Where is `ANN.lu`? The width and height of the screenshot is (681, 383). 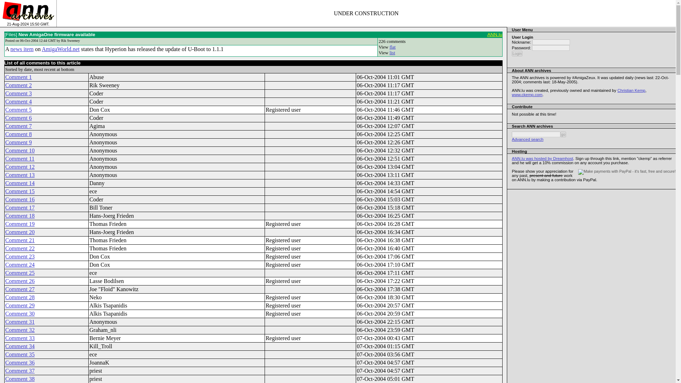
ANN.lu is located at coordinates (495, 34).